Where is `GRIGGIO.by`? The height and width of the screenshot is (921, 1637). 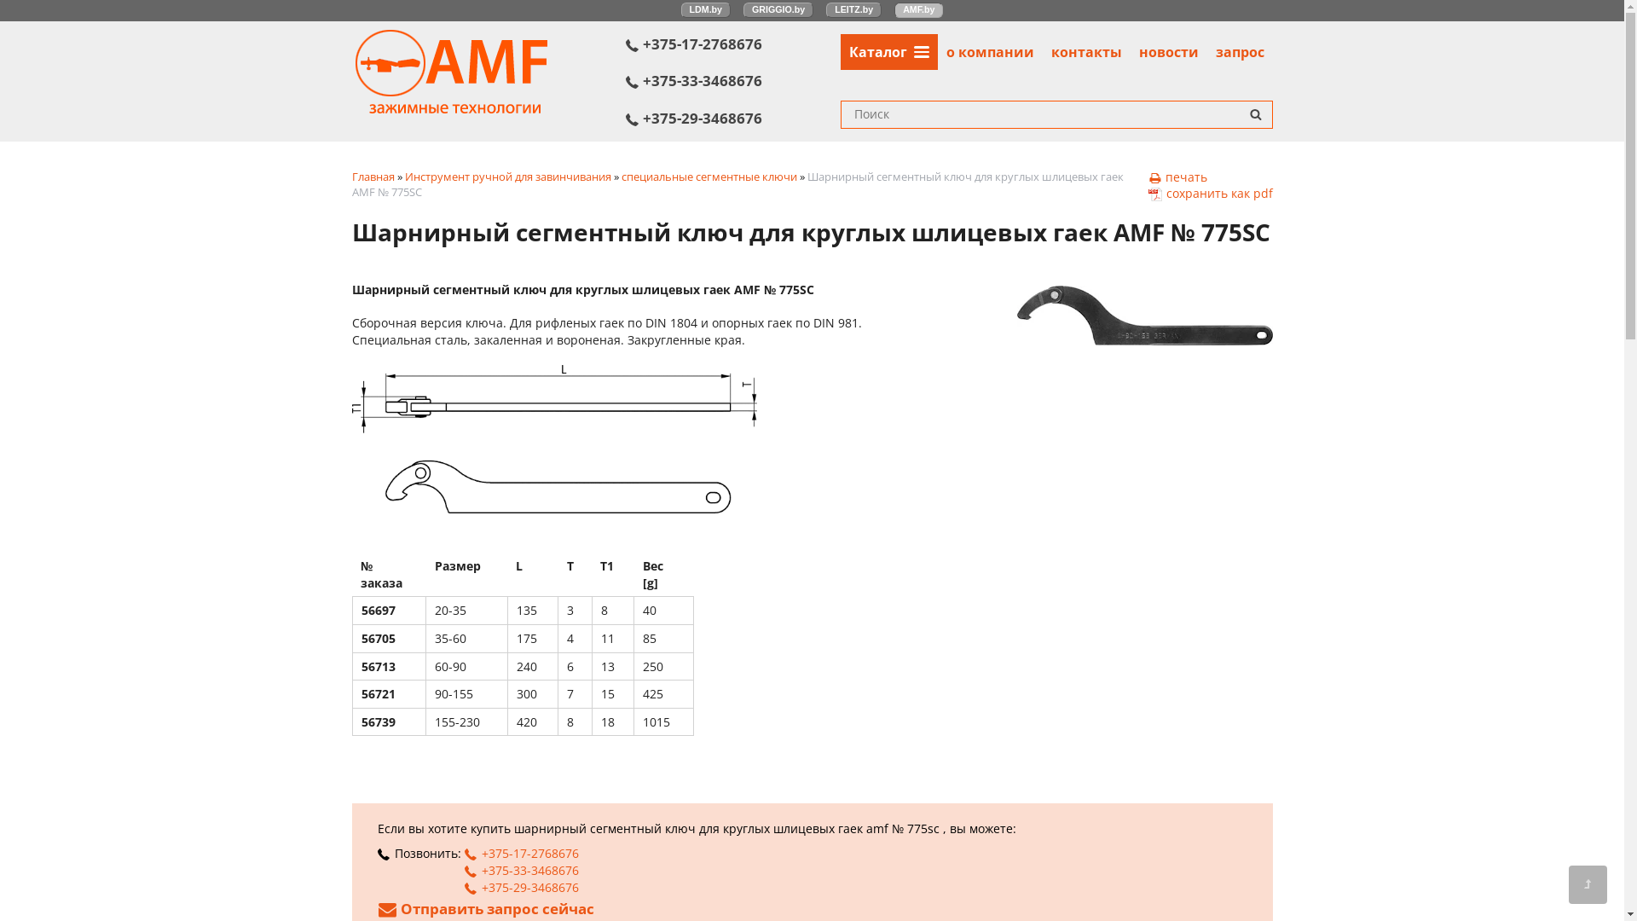
GRIGGIO.by is located at coordinates (778, 10).